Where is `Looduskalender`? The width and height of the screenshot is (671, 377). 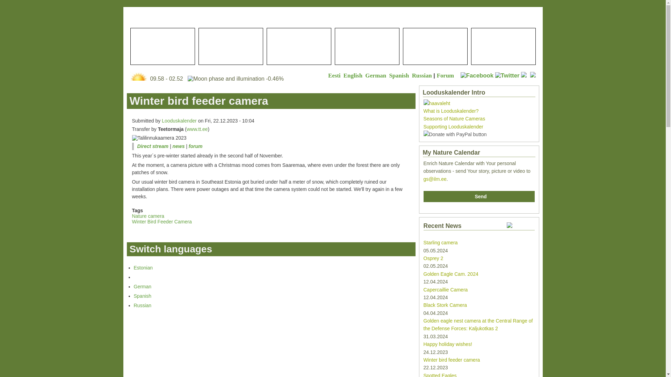 Looduskalender is located at coordinates (179, 121).